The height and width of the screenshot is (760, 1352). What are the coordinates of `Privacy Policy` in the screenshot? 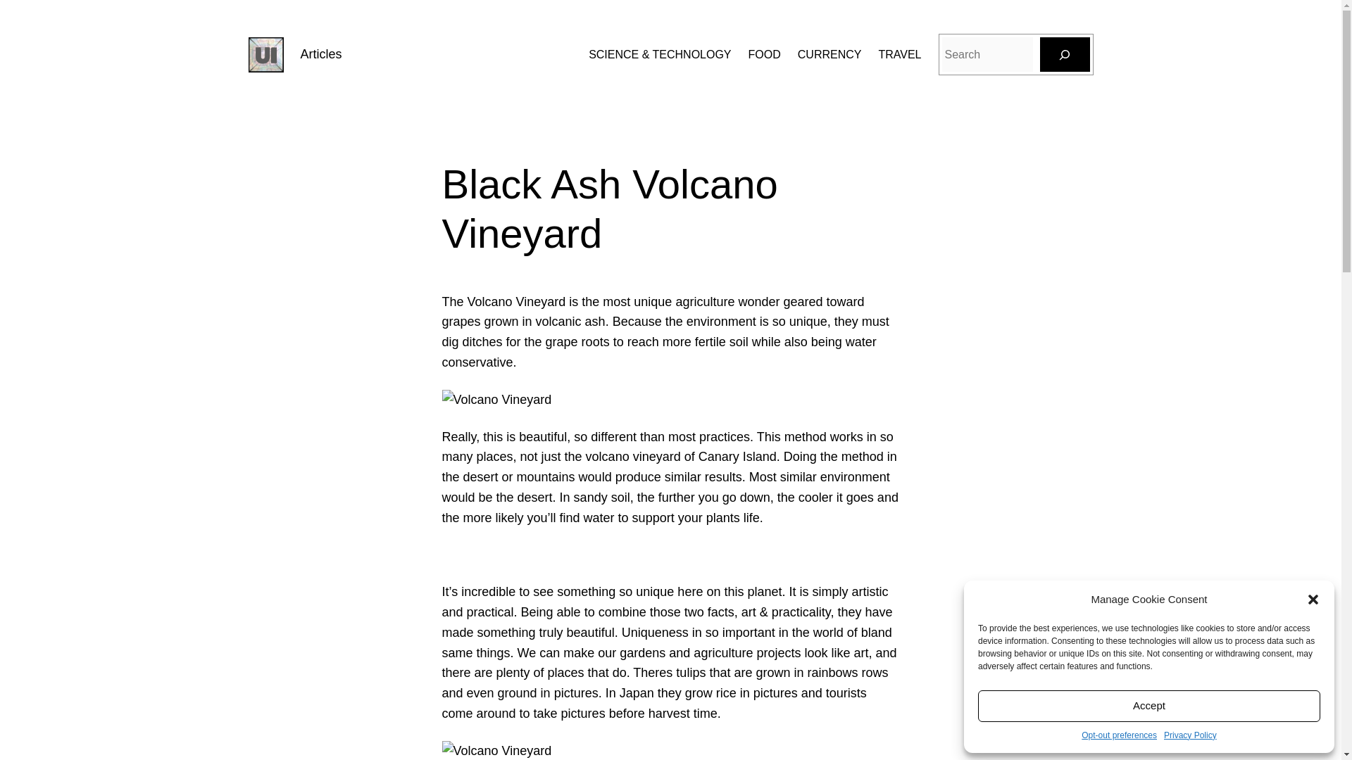 It's located at (1190, 735).